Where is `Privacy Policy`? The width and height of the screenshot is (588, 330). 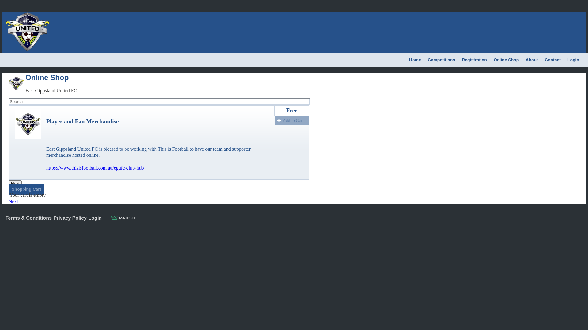
Privacy Policy is located at coordinates (70, 218).